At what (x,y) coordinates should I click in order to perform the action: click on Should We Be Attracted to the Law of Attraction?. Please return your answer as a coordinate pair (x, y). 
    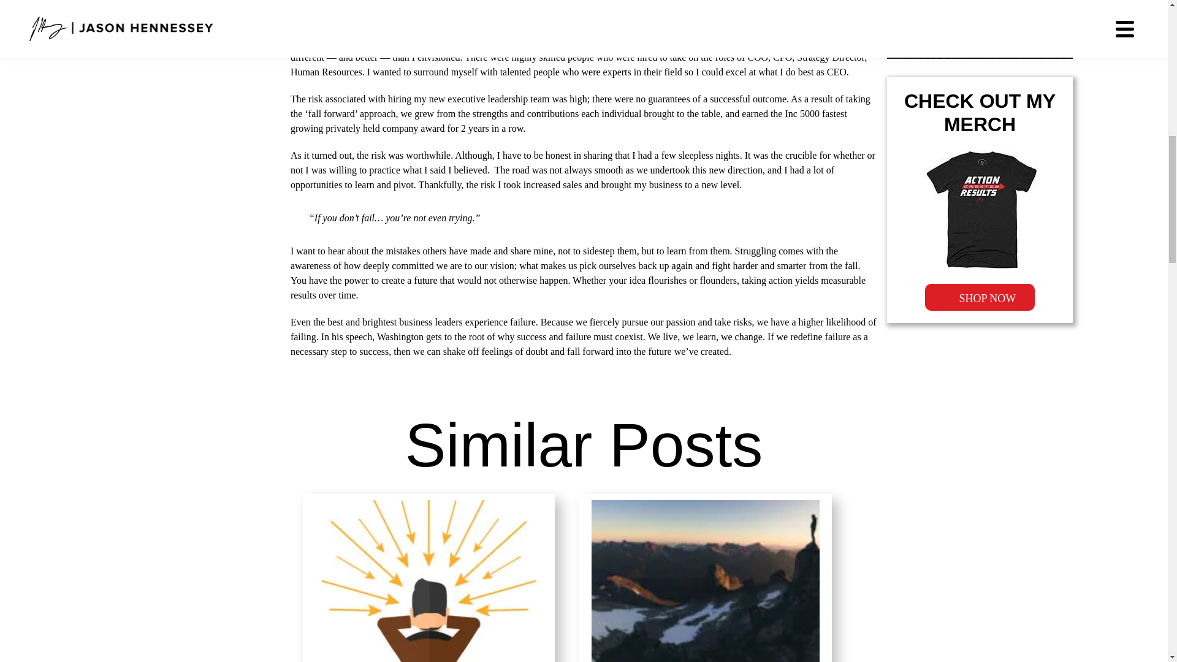
    Looking at the image, I should click on (429, 577).